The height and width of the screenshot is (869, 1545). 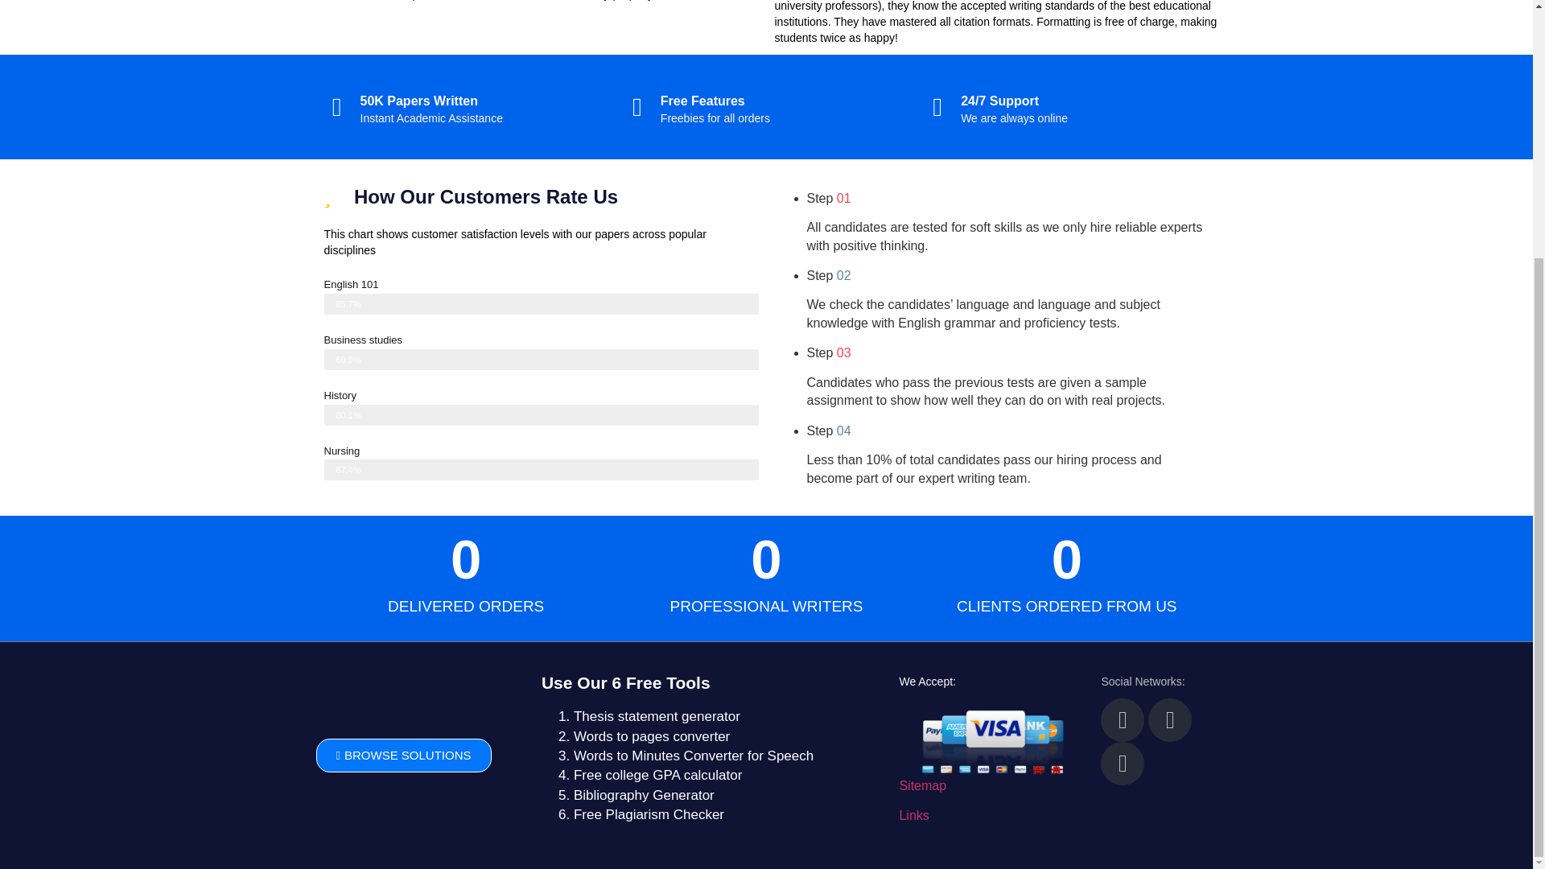 What do you see at coordinates (644, 795) in the screenshot?
I see `Bibliography Generator` at bounding box center [644, 795].